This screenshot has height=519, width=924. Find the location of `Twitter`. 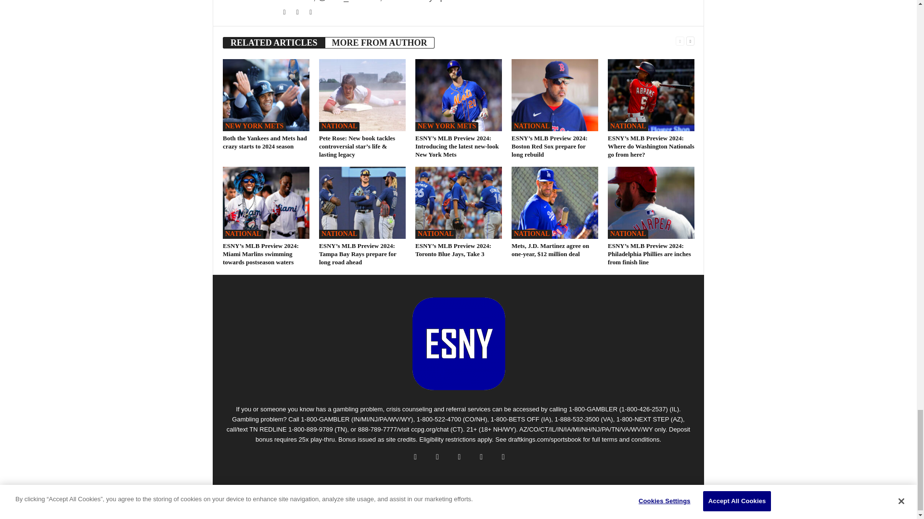

Twitter is located at coordinates (285, 12).